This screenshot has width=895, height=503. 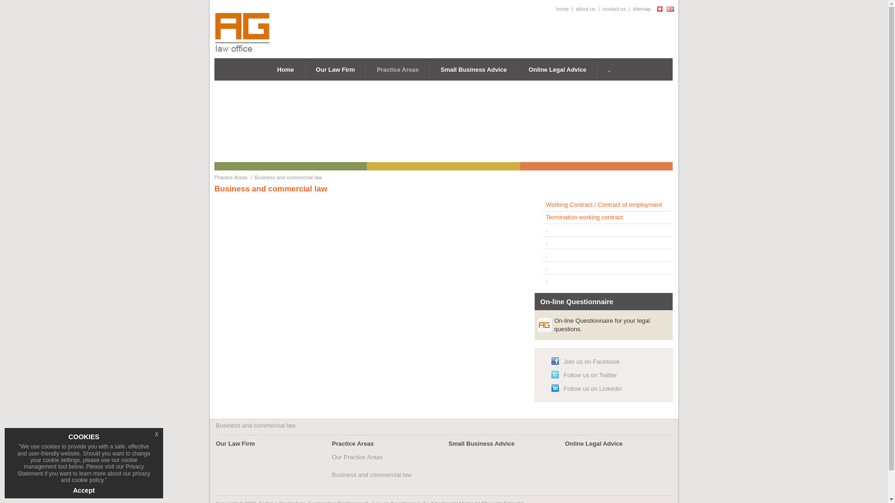 What do you see at coordinates (585, 9) in the screenshot?
I see `about us` at bounding box center [585, 9].